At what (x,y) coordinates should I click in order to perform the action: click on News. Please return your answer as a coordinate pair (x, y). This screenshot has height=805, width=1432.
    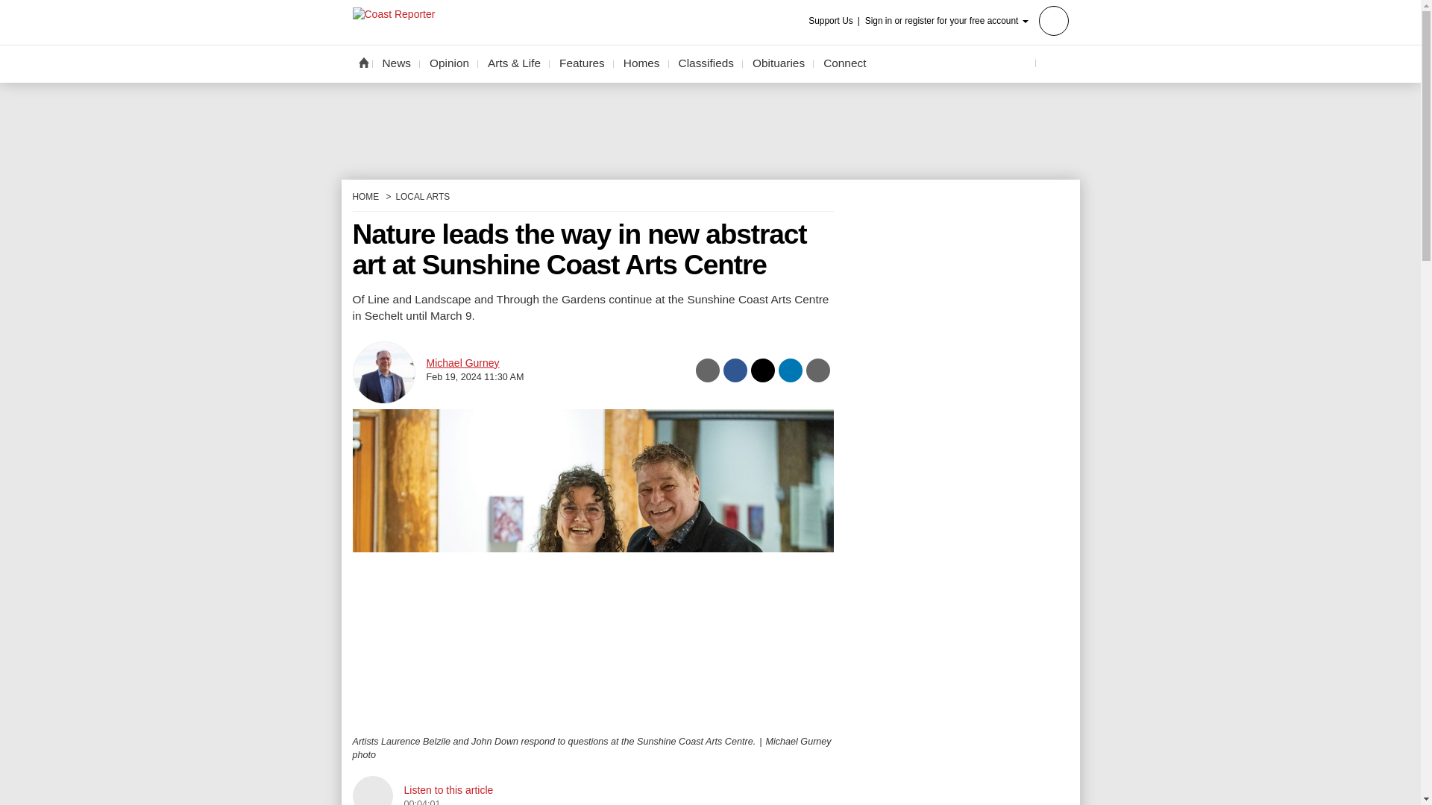
    Looking at the image, I should click on (397, 63).